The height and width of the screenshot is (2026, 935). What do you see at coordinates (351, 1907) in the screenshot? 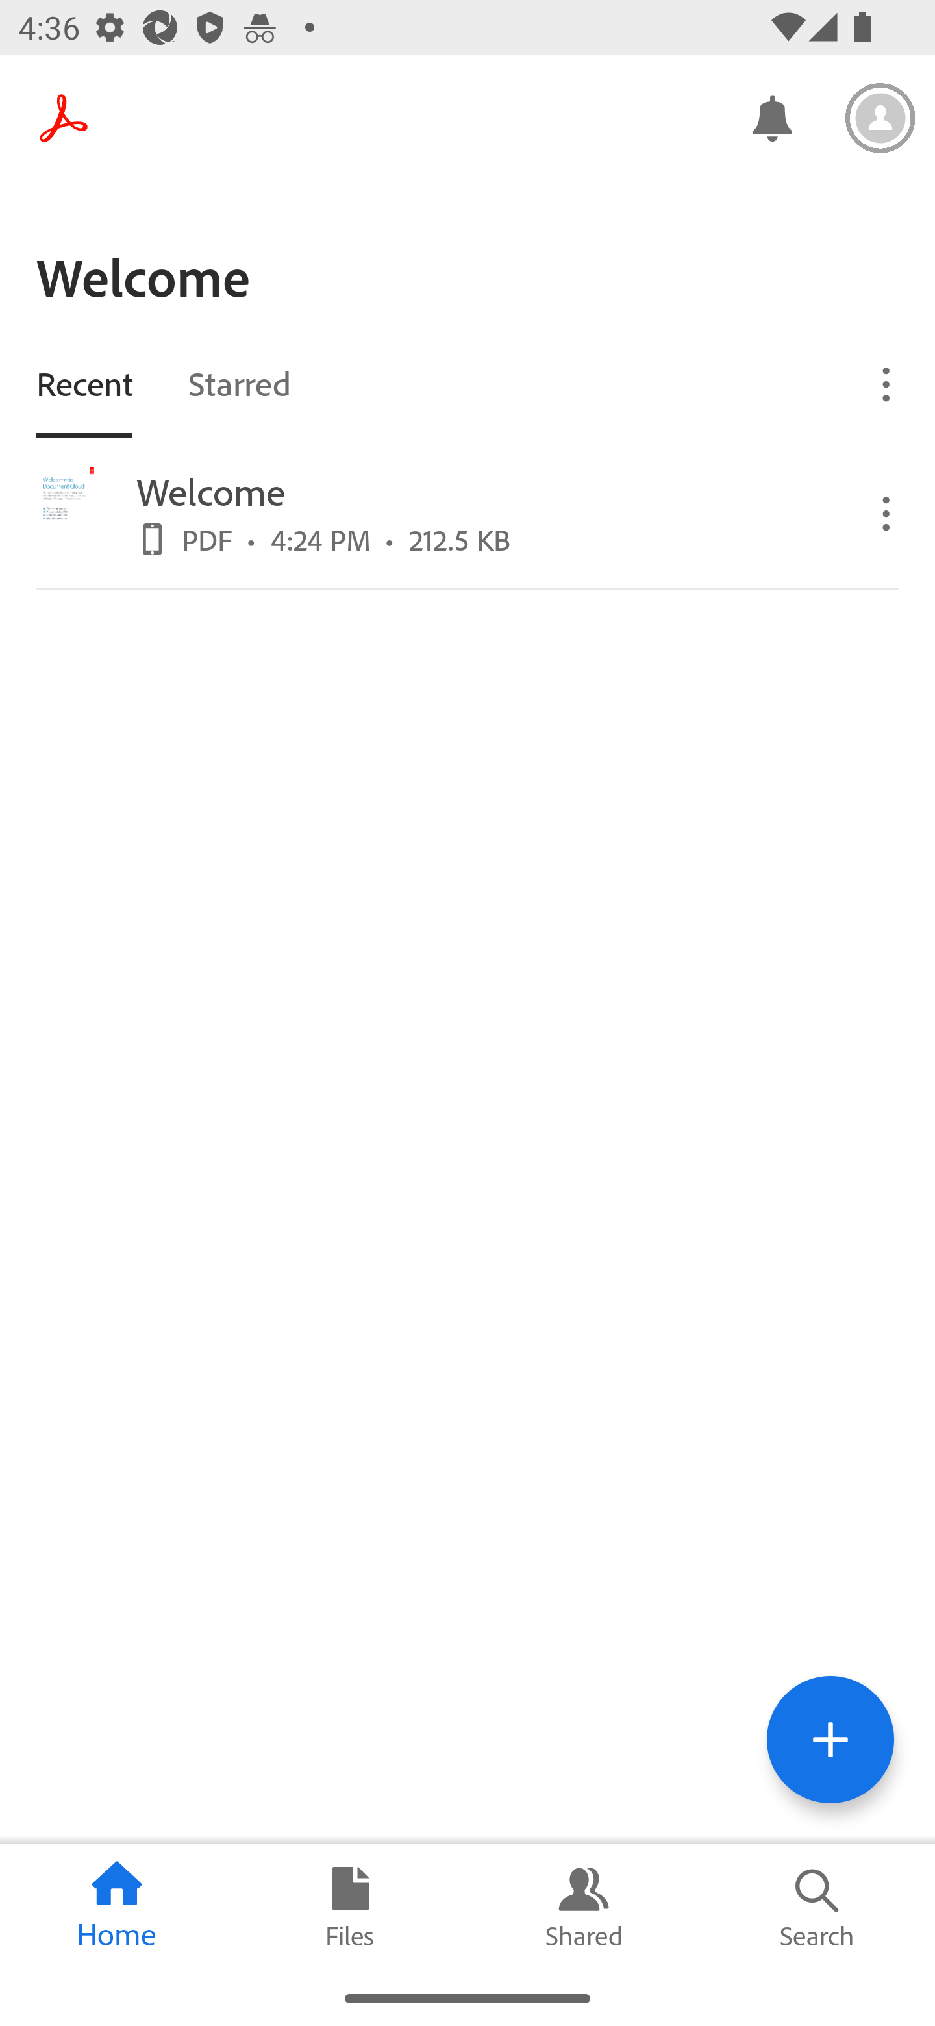
I see `Files` at bounding box center [351, 1907].